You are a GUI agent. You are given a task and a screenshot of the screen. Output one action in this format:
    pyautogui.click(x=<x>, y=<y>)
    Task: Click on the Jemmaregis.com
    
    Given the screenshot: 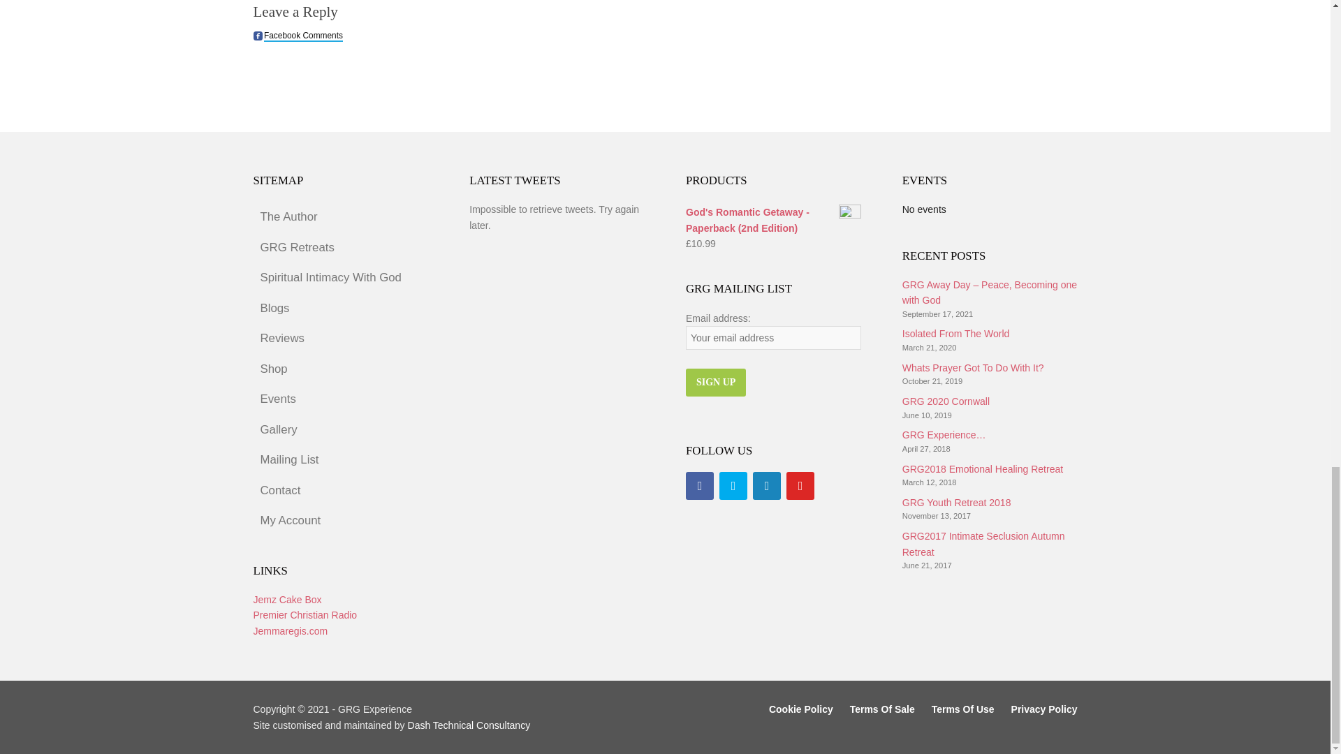 What is the action you would take?
    pyautogui.click(x=290, y=631)
    